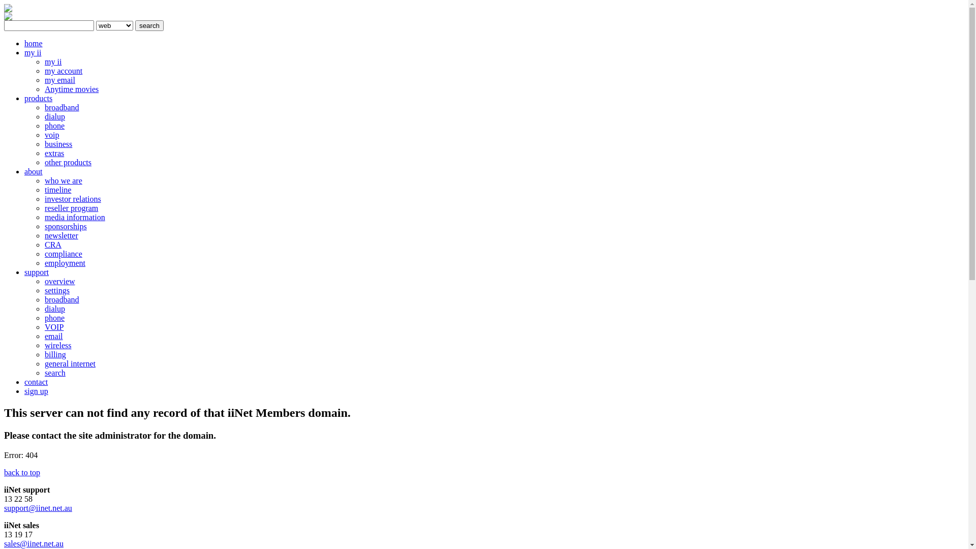  What do you see at coordinates (58, 190) in the screenshot?
I see `timeline` at bounding box center [58, 190].